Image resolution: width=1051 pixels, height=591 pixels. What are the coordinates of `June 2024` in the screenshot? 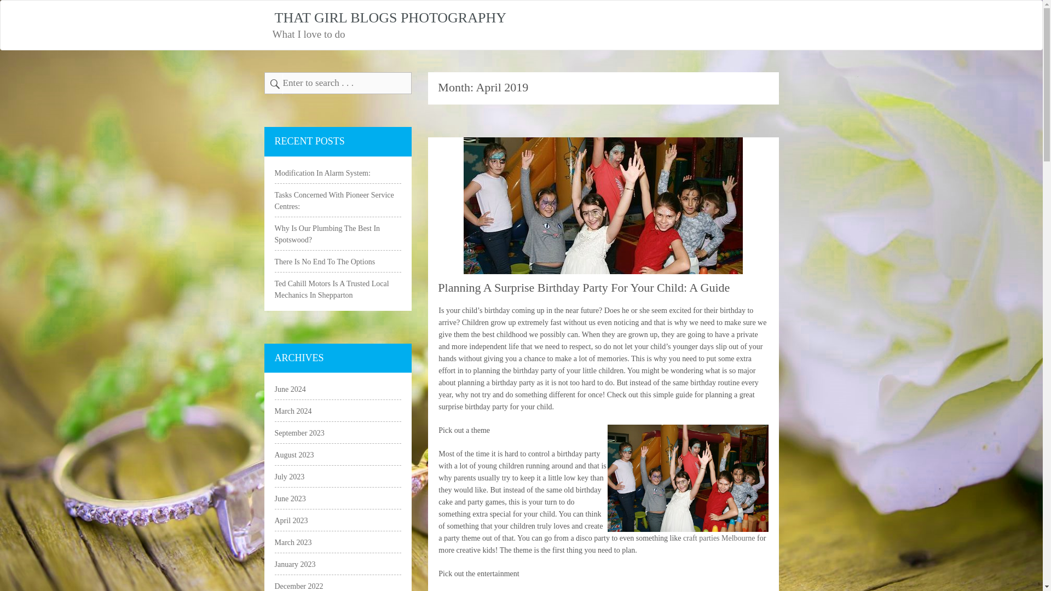 It's located at (290, 390).